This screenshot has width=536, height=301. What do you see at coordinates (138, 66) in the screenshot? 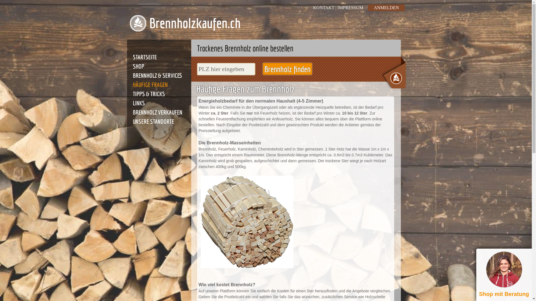
I see `SHOP` at bounding box center [138, 66].